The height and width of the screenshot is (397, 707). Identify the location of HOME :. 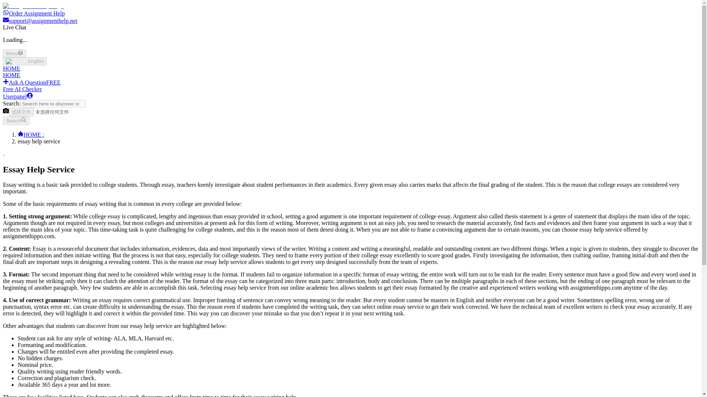
(31, 135).